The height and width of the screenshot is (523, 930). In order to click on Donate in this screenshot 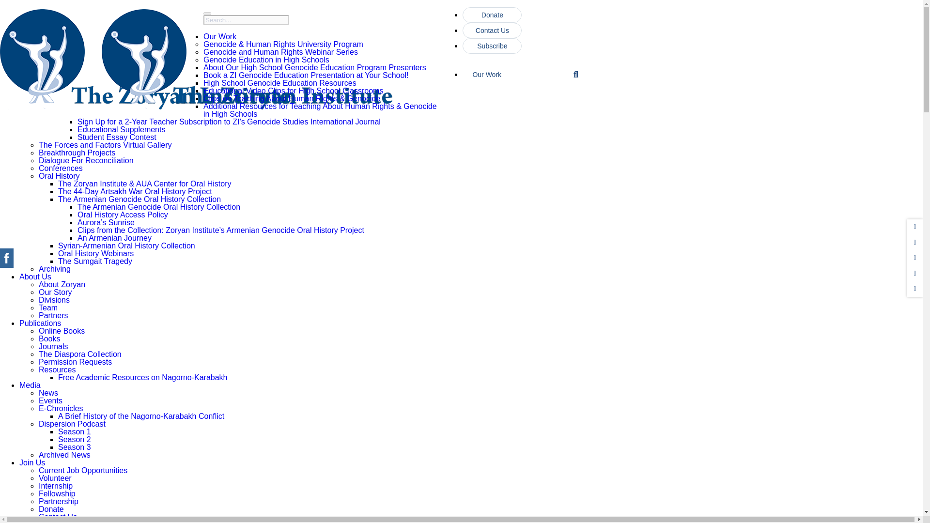, I will do `click(492, 15)`.